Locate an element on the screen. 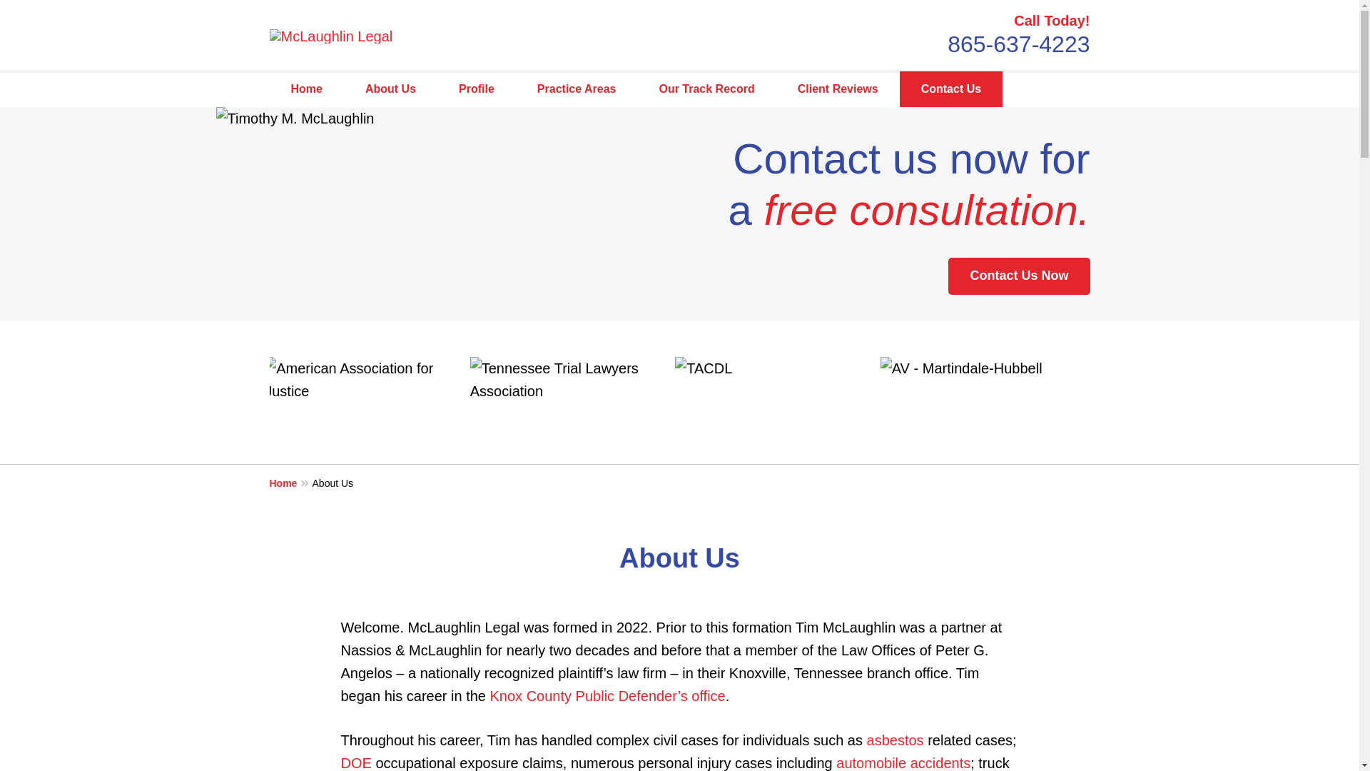 The height and width of the screenshot is (771, 1370). Contact Us is located at coordinates (951, 89).